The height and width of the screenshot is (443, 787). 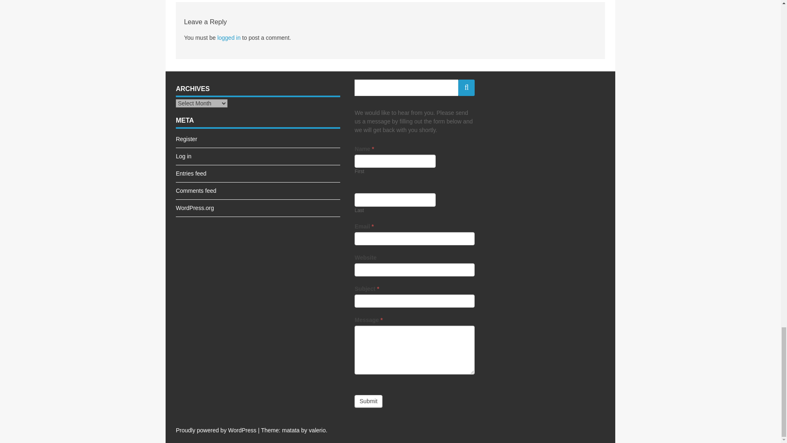 I want to click on Comments feed, so click(x=196, y=190).